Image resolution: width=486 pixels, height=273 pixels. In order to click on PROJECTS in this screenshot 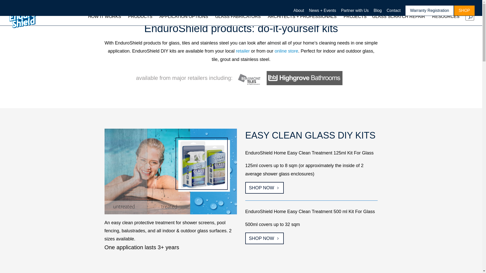, I will do `click(358, 17)`.